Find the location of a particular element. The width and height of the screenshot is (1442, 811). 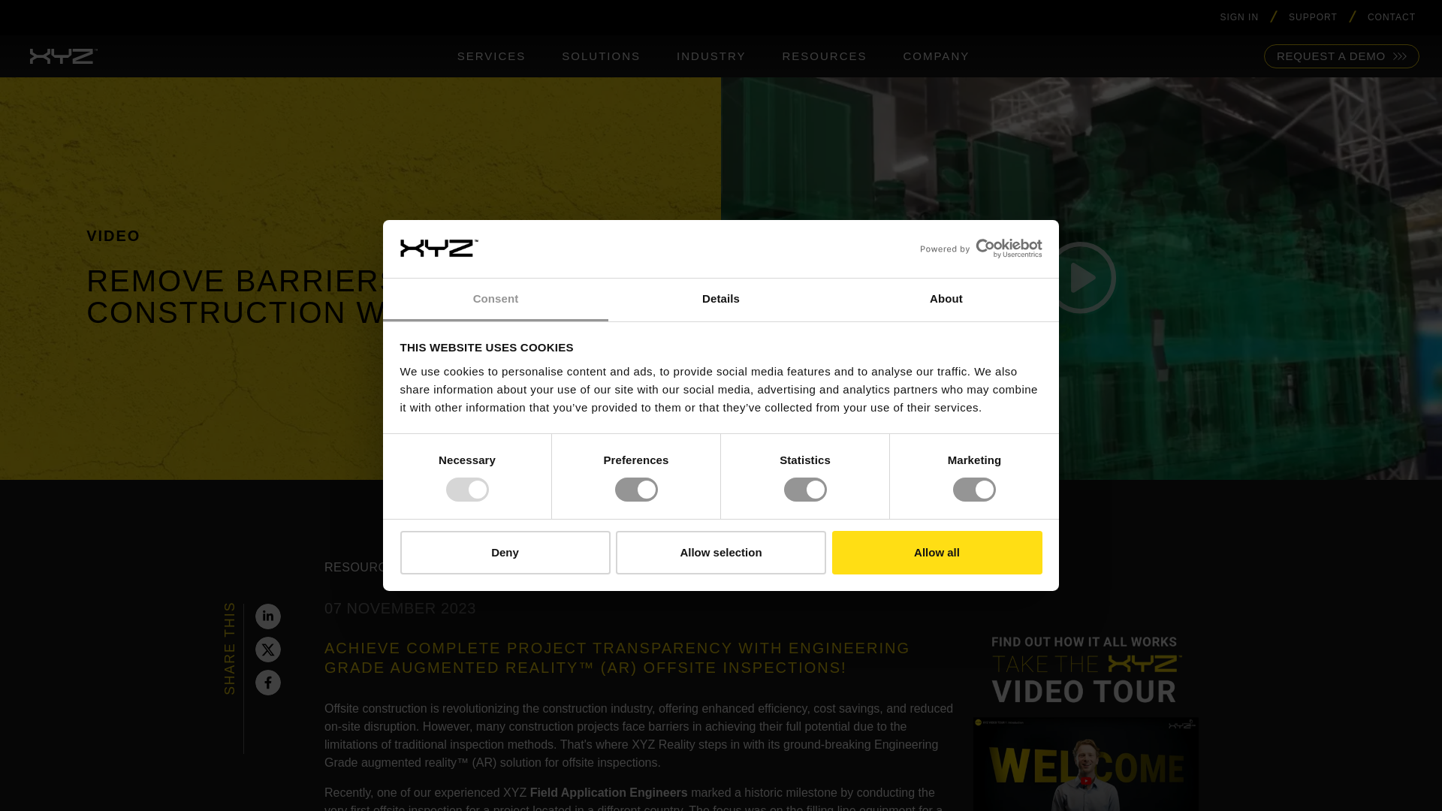

Consent is located at coordinates (496, 300).